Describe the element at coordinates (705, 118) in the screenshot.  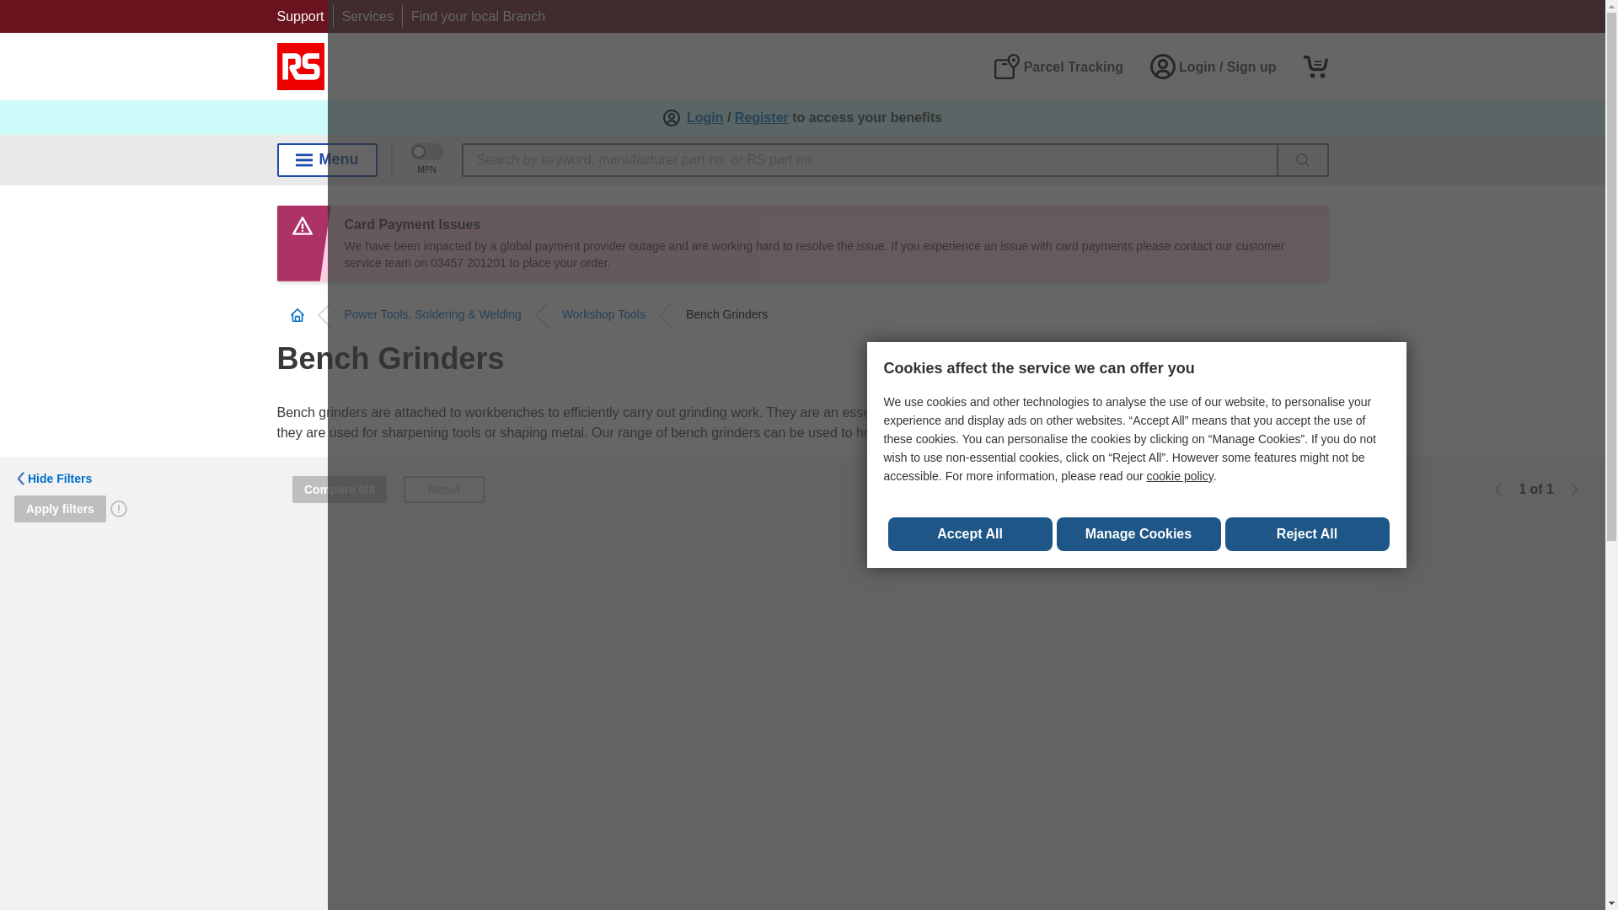
I see `Login` at that location.